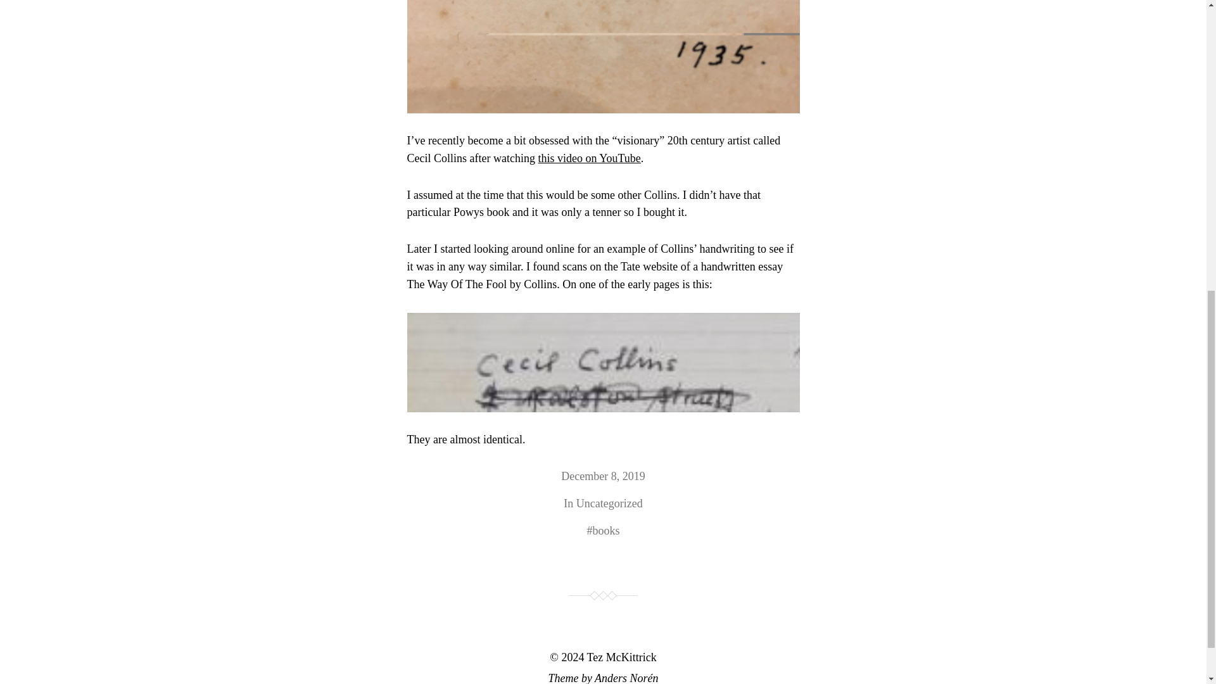 The height and width of the screenshot is (684, 1216). What do you see at coordinates (622, 657) in the screenshot?
I see `Tez McKittrick` at bounding box center [622, 657].